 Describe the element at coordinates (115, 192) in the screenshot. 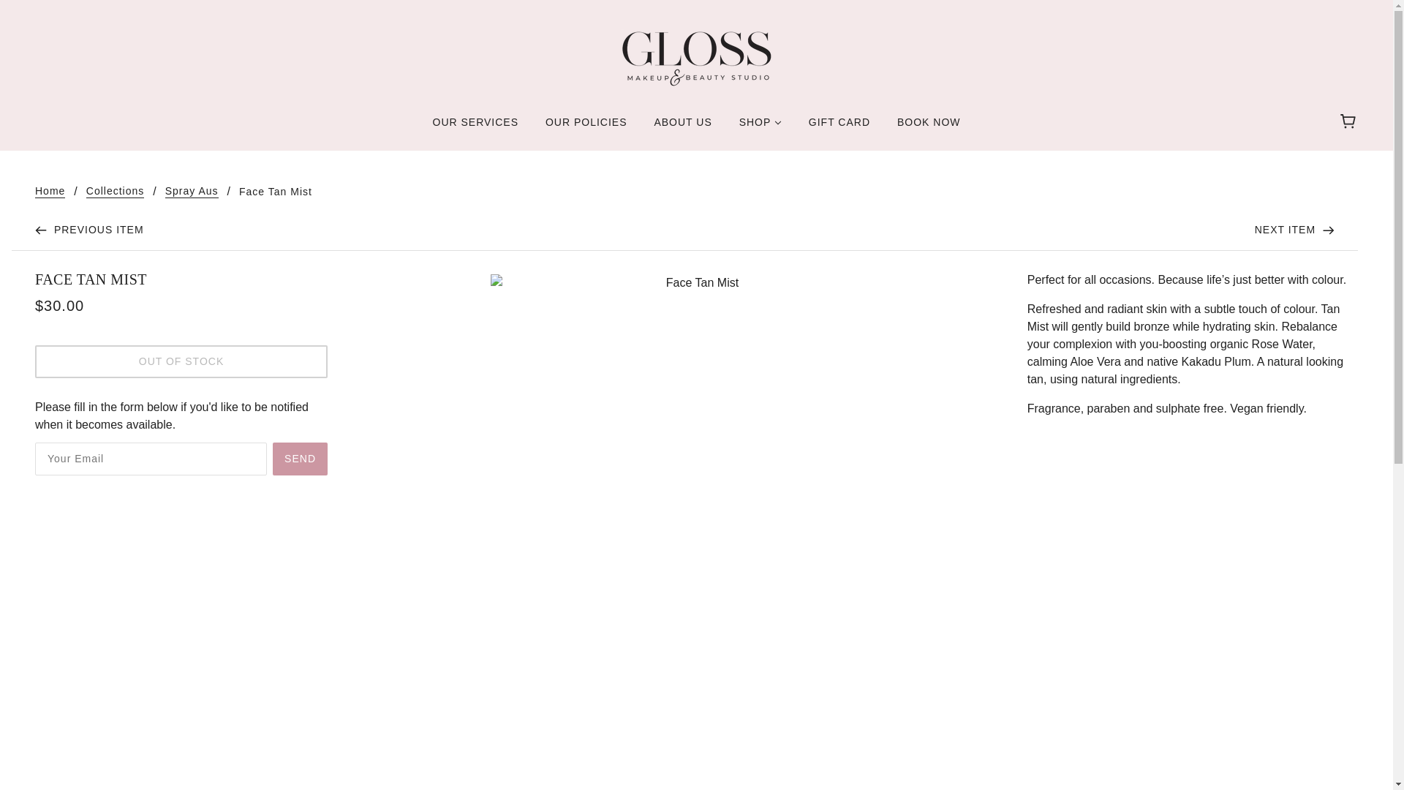

I see `Collections` at that location.